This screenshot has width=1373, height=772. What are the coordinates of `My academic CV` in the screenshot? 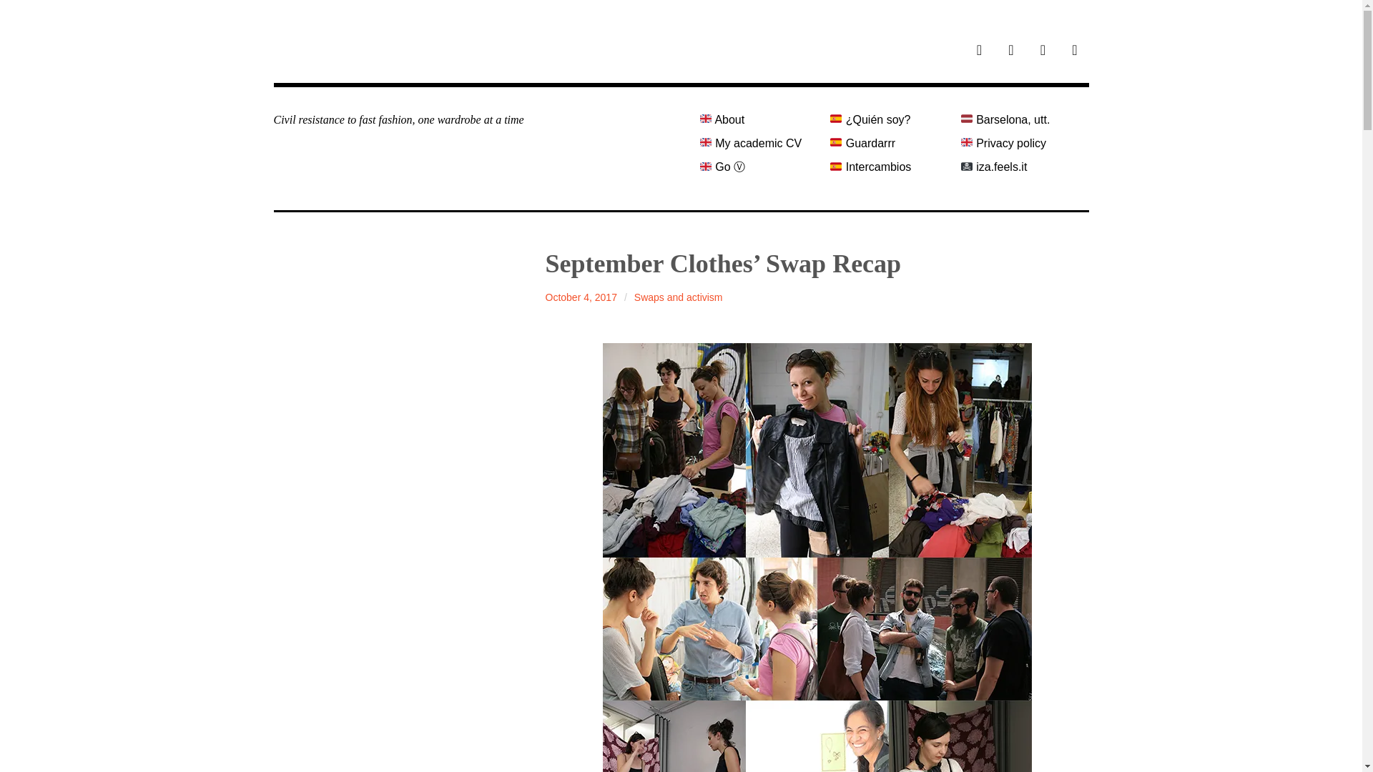 It's located at (758, 143).